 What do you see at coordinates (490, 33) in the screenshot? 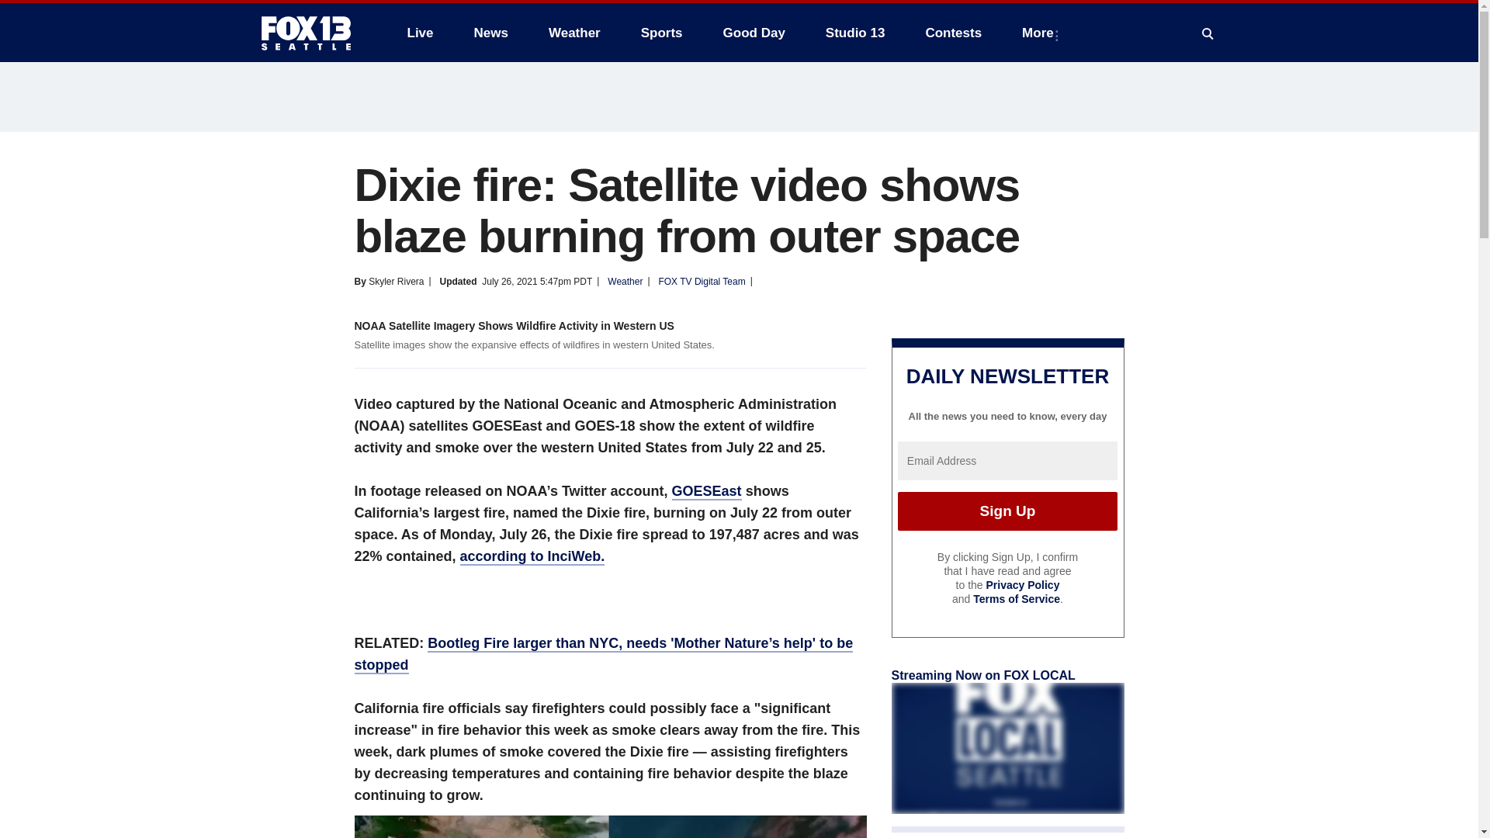
I see `News` at bounding box center [490, 33].